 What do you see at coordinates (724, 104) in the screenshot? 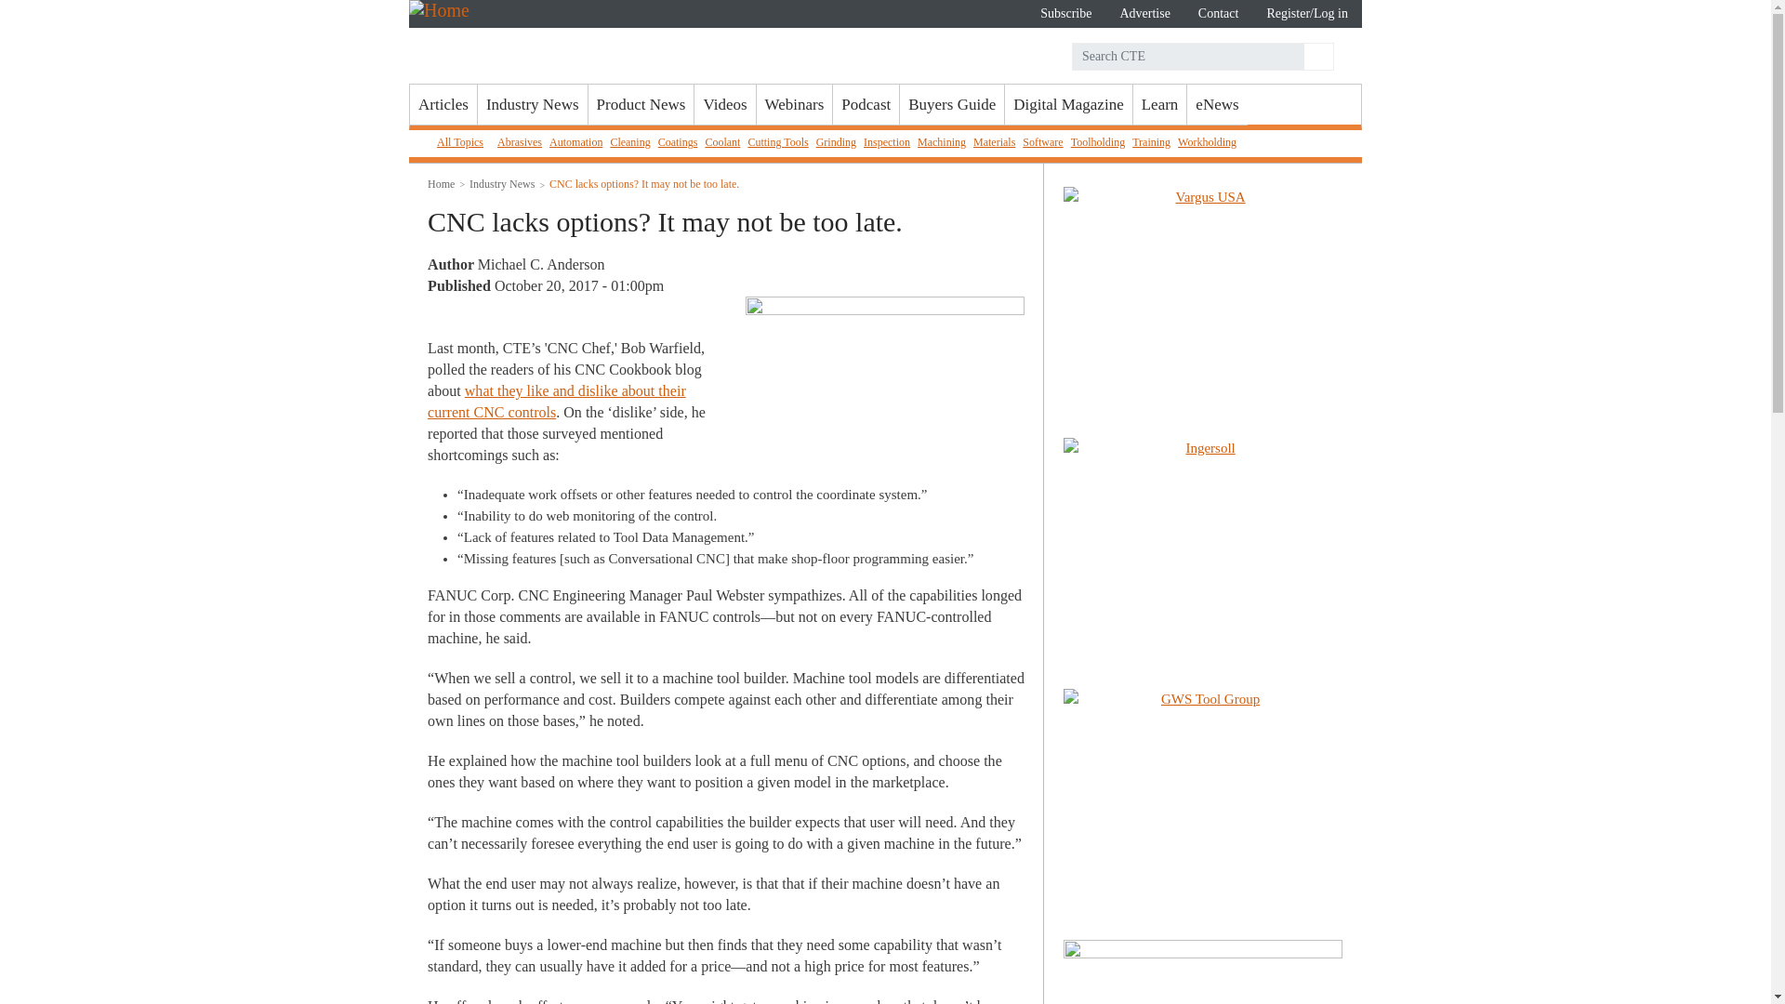
I see `Videos` at bounding box center [724, 104].